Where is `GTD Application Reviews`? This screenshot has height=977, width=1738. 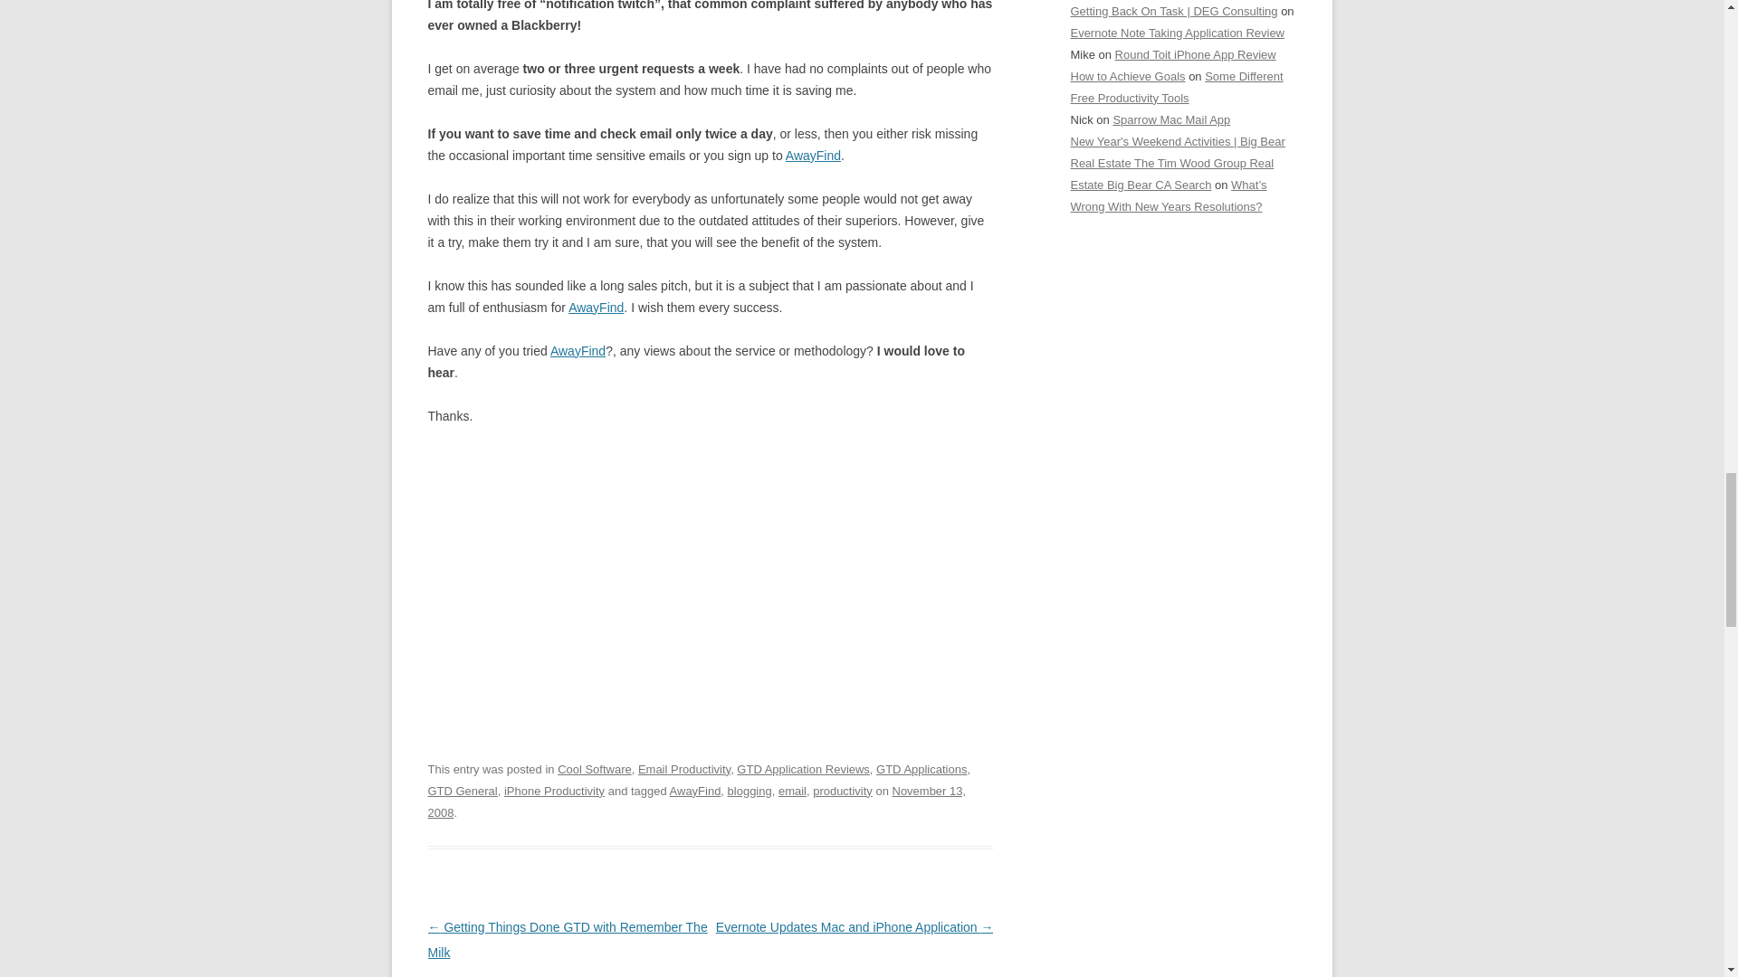 GTD Application Reviews is located at coordinates (804, 769).